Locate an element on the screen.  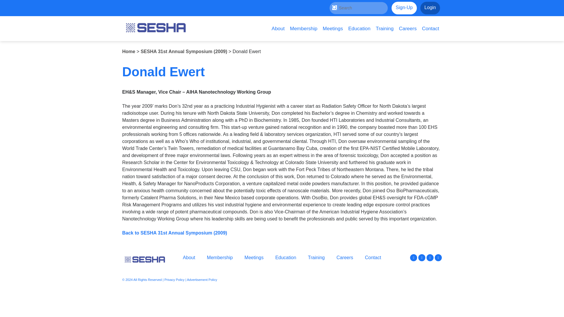
Membership is located at coordinates (220, 257).